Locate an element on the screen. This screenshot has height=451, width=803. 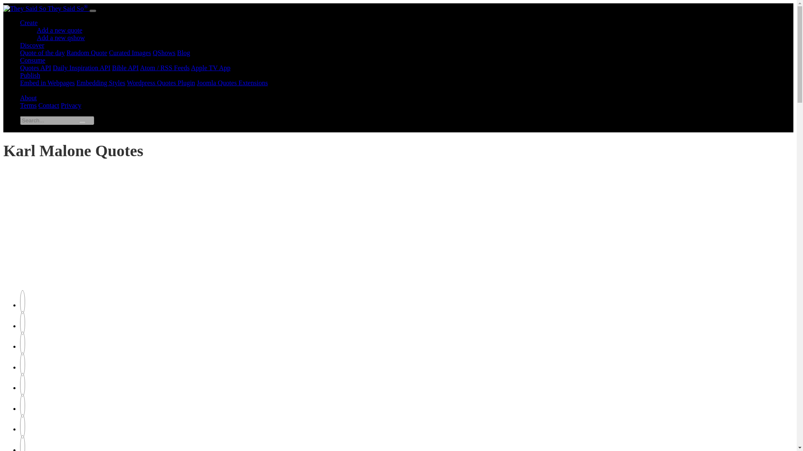
Wordpress Quotes Plugin is located at coordinates (161, 83).